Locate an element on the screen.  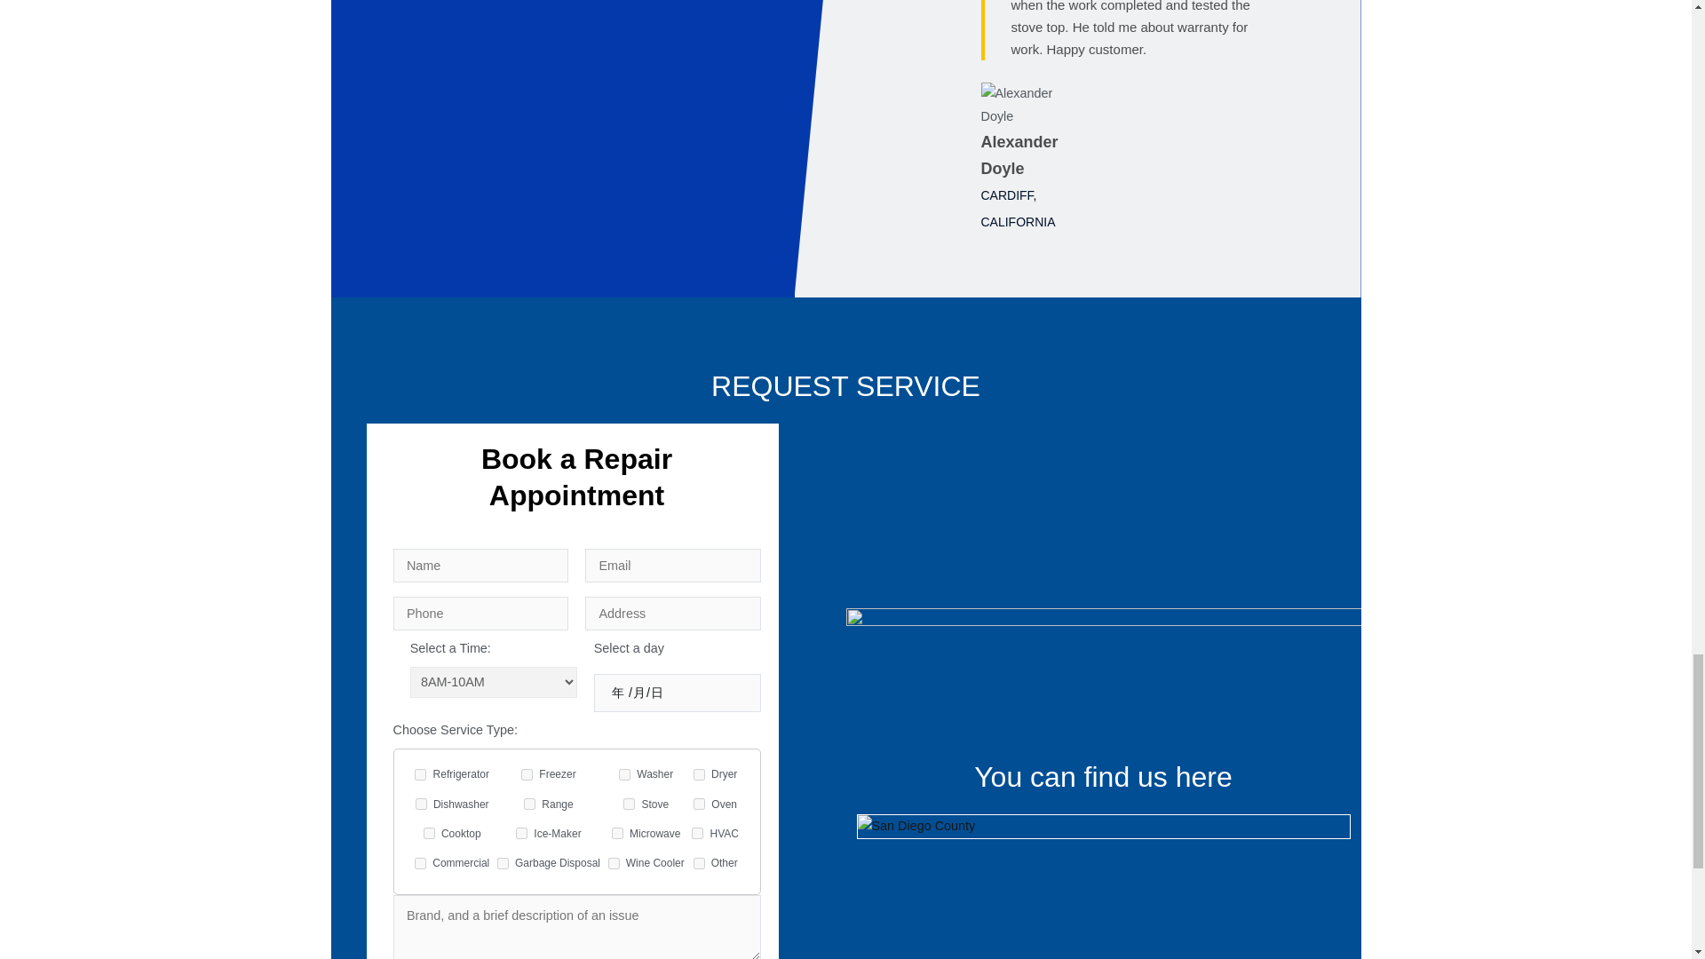
Garbage Disposal is located at coordinates (503, 863).